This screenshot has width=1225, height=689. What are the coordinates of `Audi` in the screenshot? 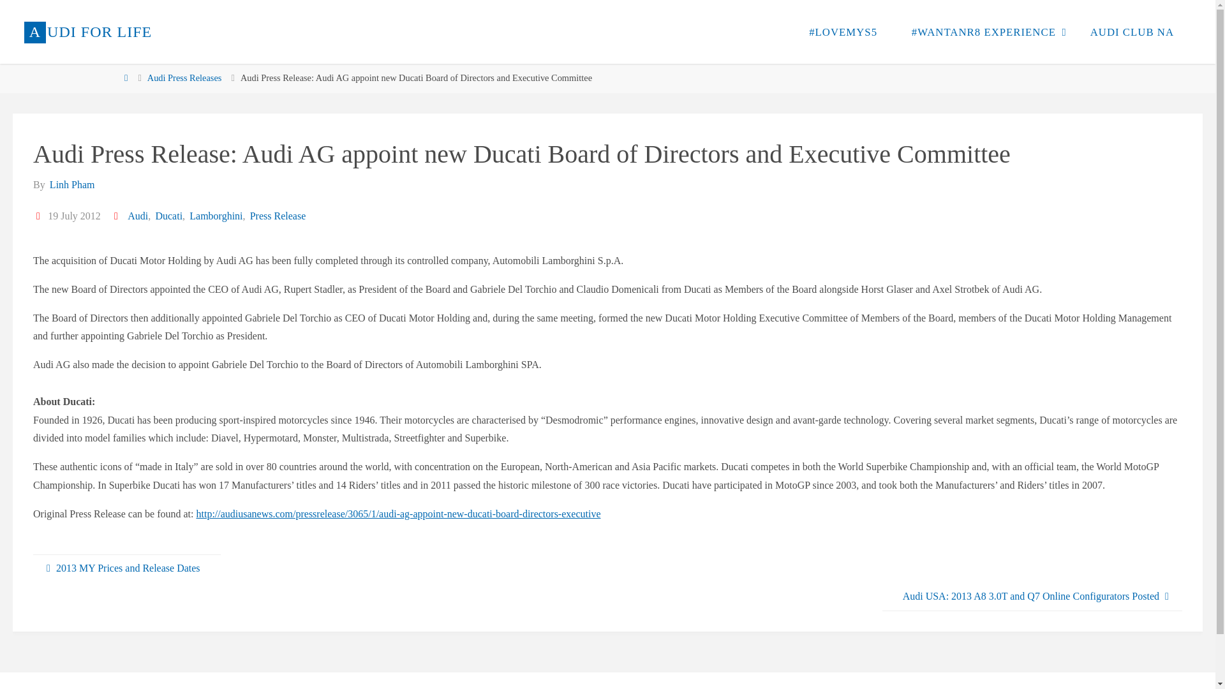 It's located at (137, 216).